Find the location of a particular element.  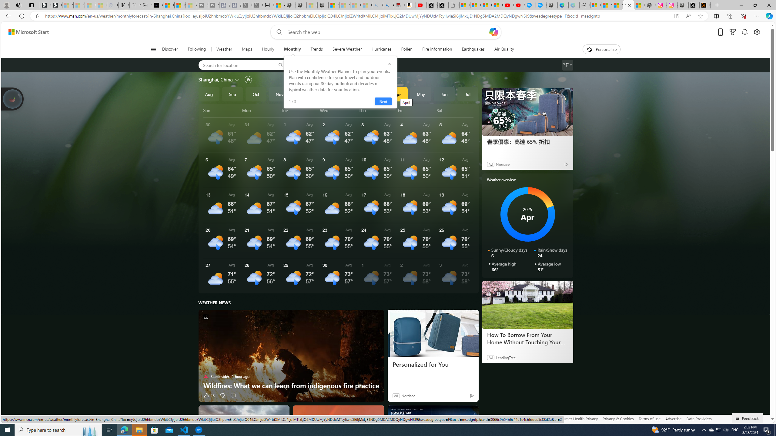

Address and search bar is located at coordinates (357, 16).